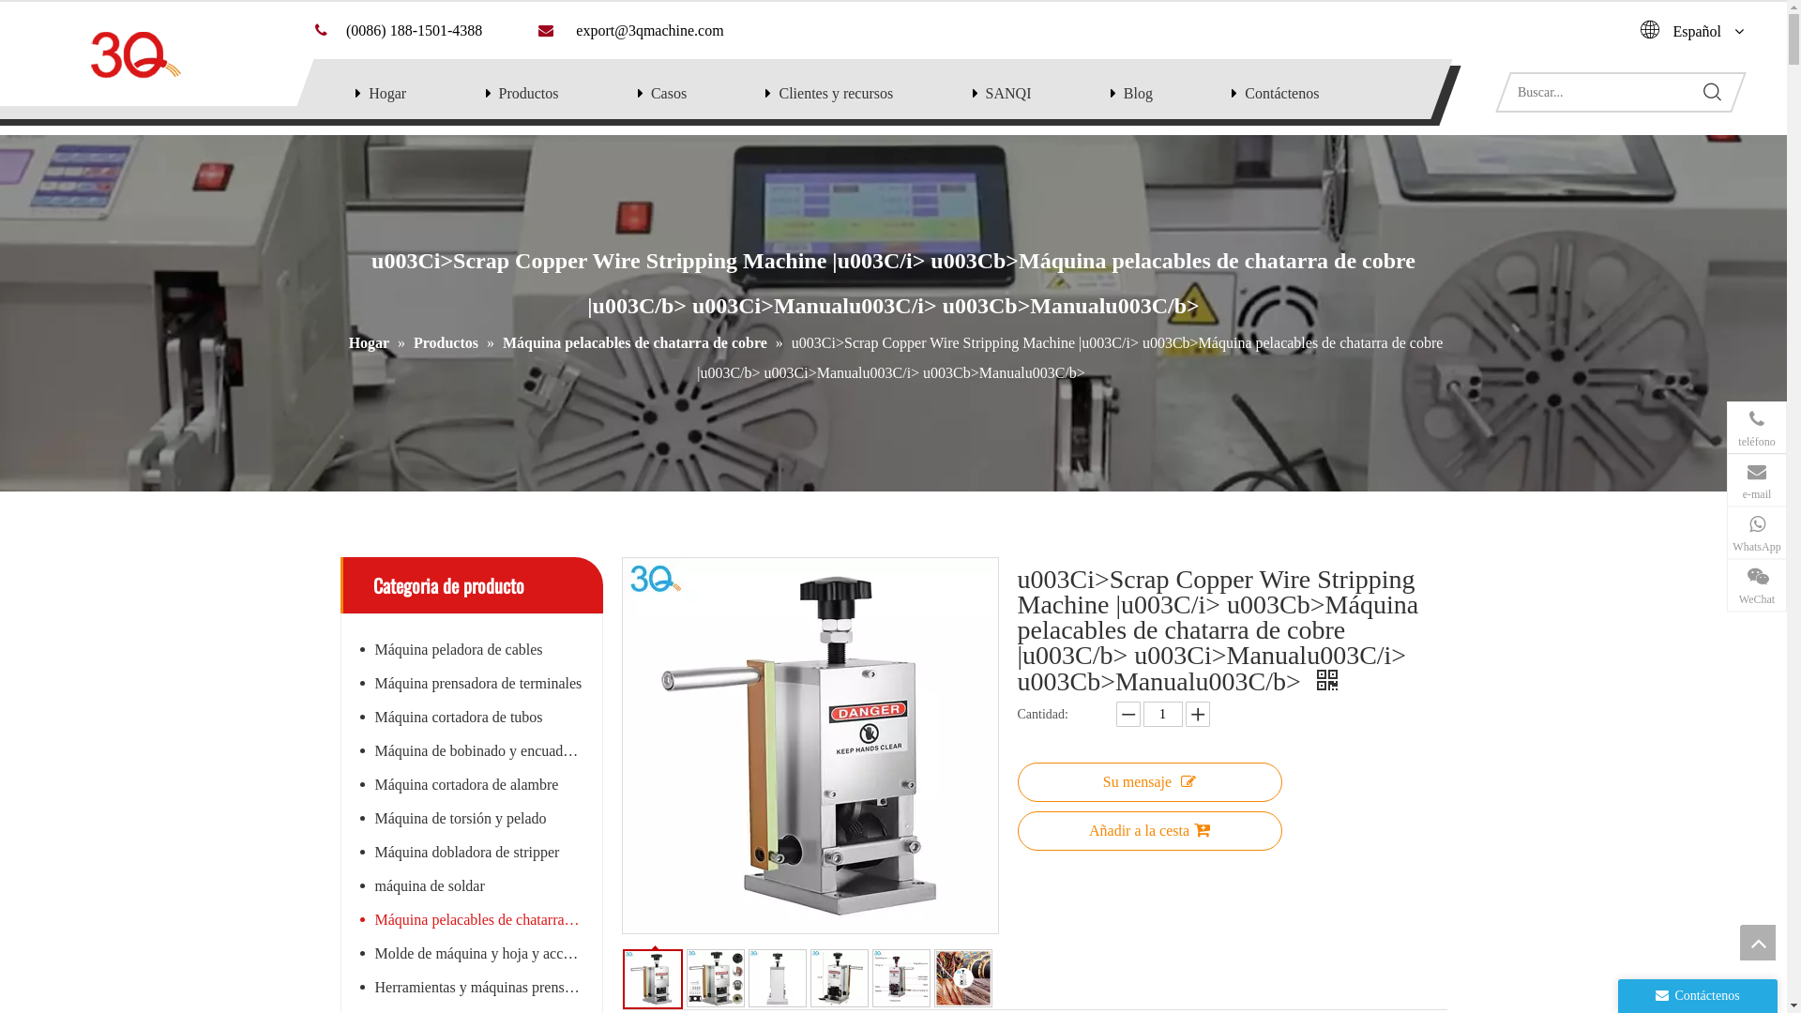 The height and width of the screenshot is (1013, 1801). I want to click on Hogar, so click(387, 94).